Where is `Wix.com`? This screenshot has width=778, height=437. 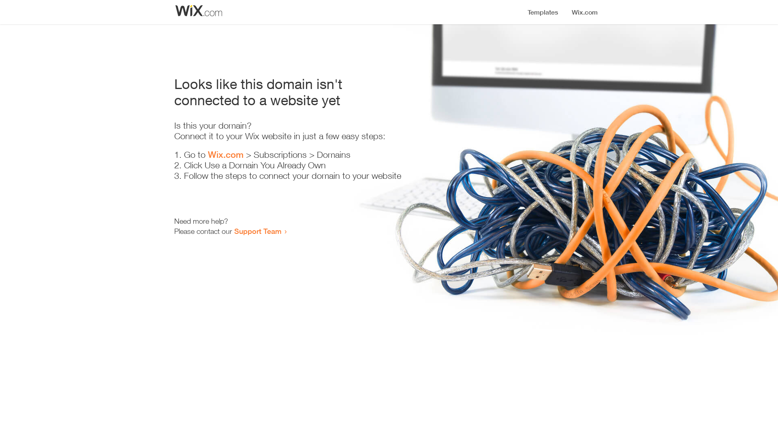
Wix.com is located at coordinates (226, 155).